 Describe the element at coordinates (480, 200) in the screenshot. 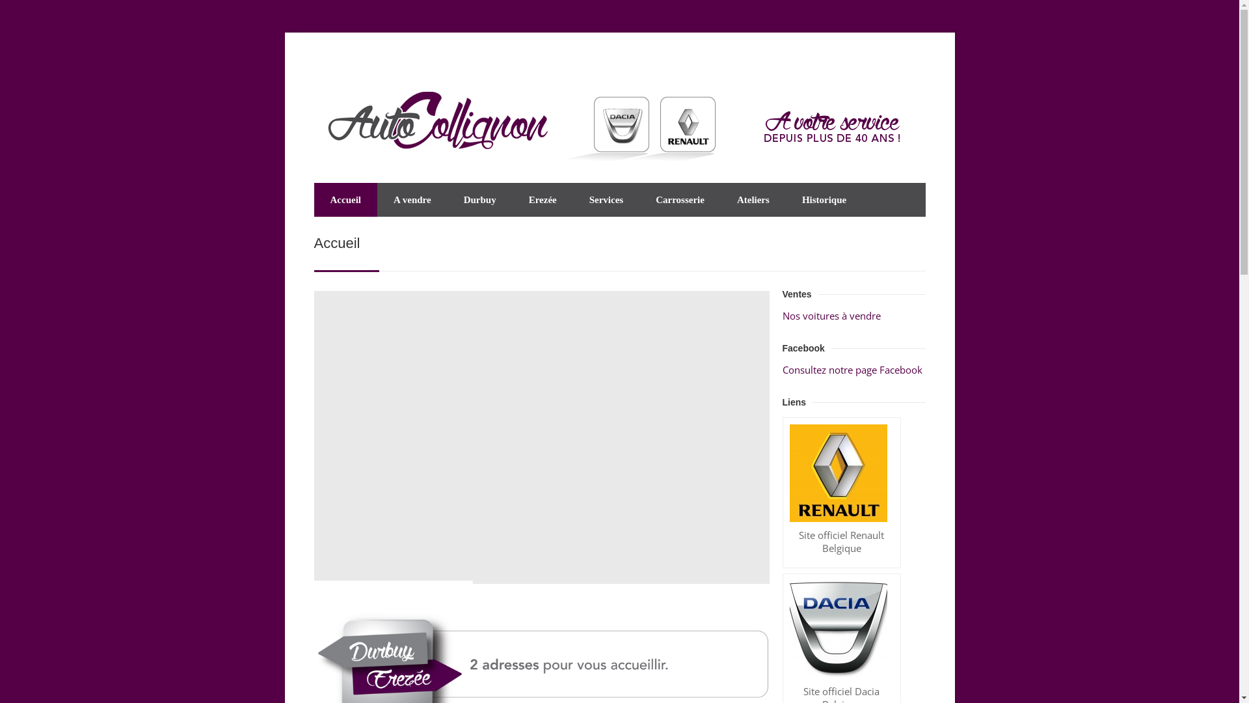

I see `Durbuy` at that location.